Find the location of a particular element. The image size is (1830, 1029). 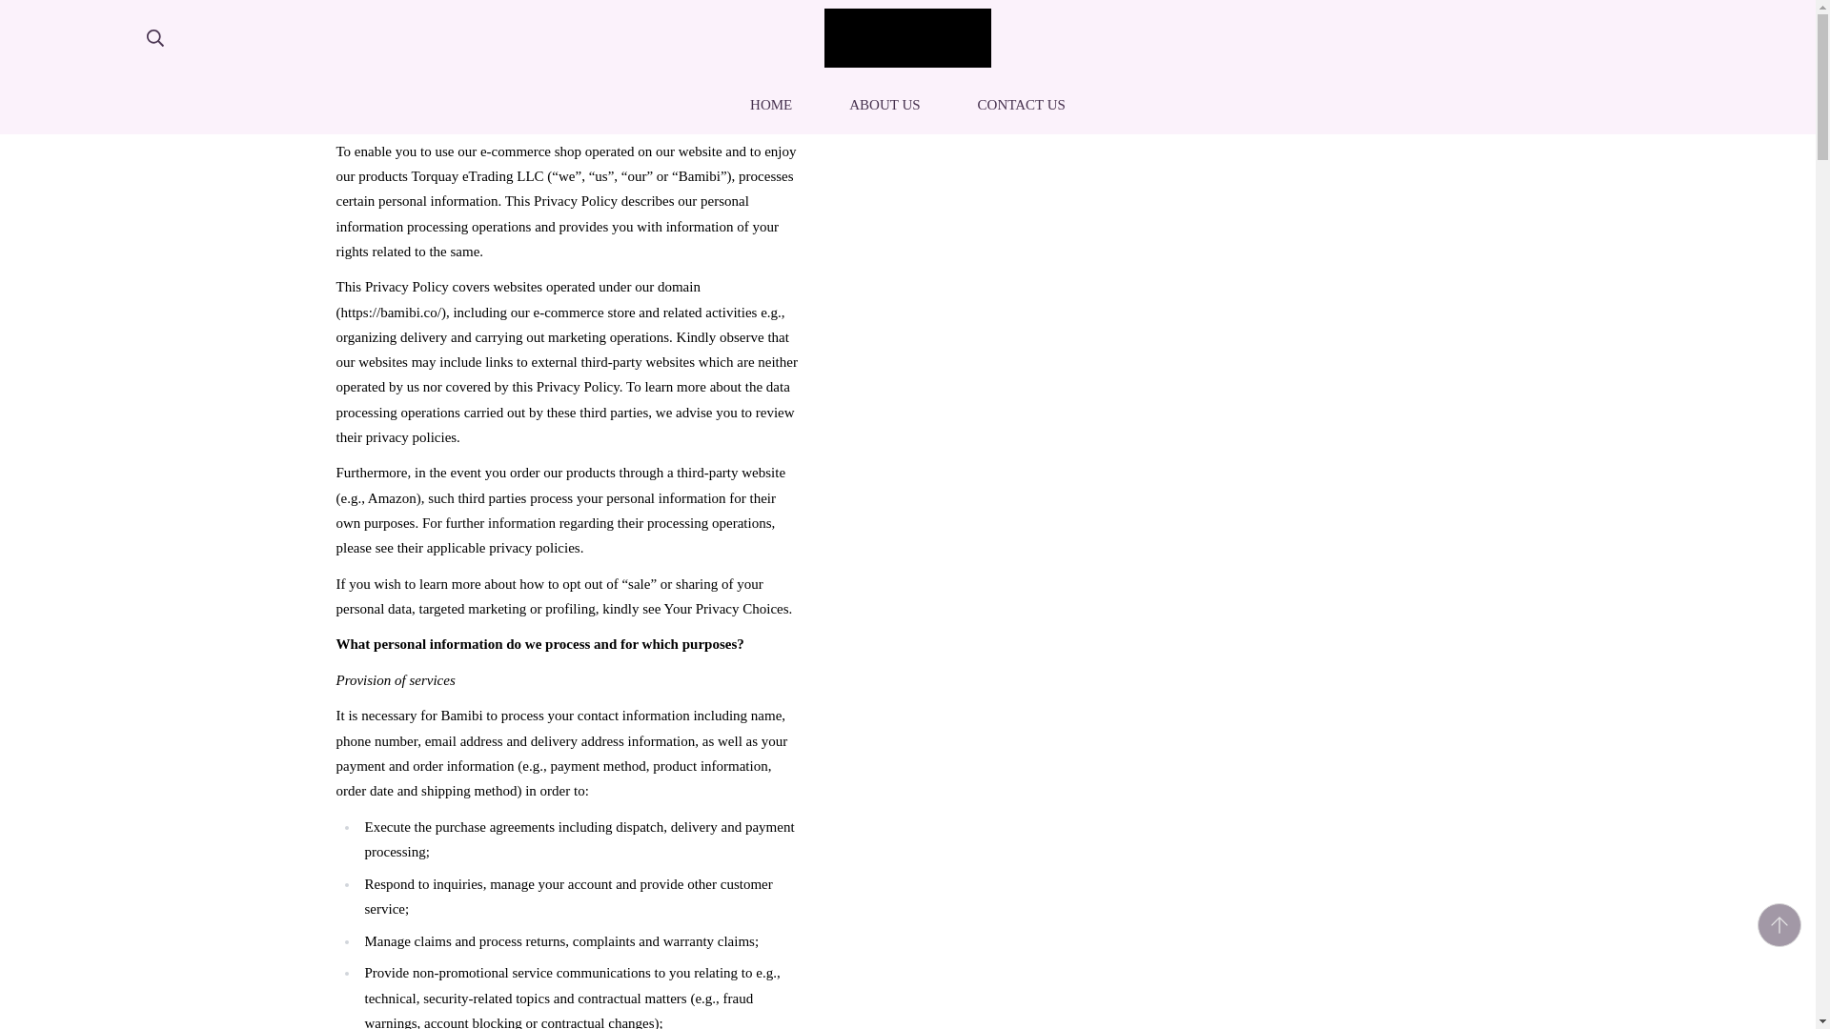

Home is located at coordinates (770, 106).